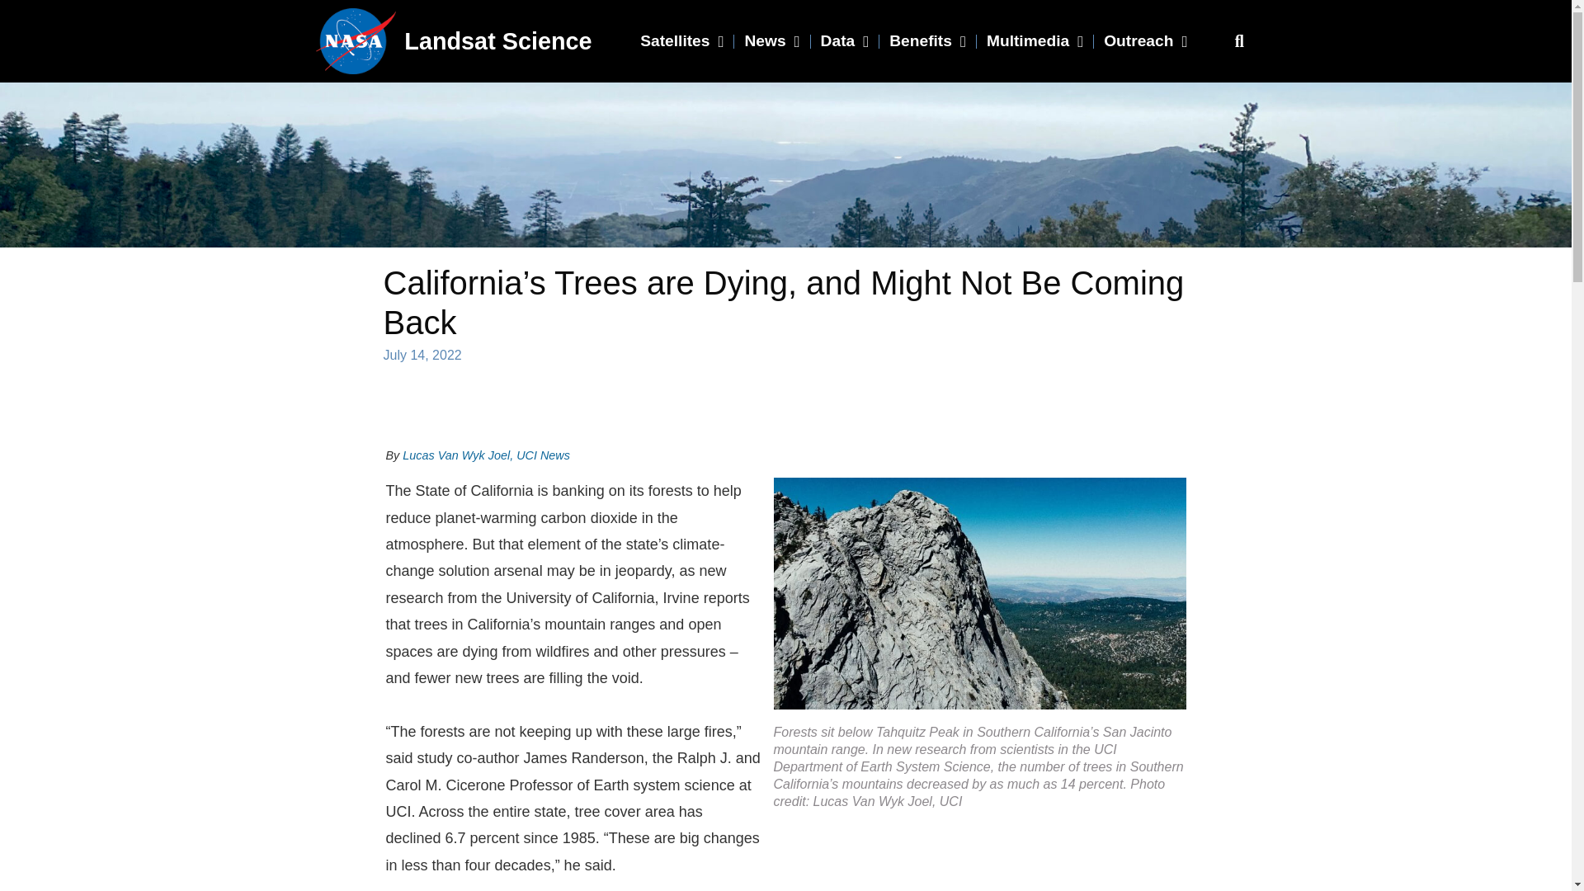 This screenshot has height=891, width=1584. I want to click on Landsat Science, so click(497, 41).